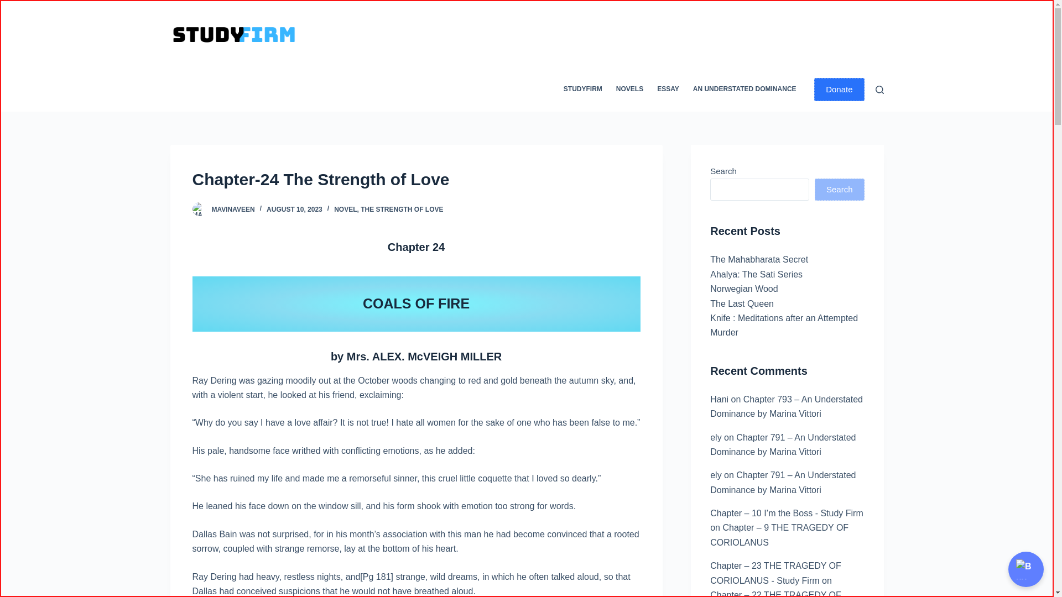 Image resolution: width=1062 pixels, height=597 pixels. Describe the element at coordinates (745, 90) in the screenshot. I see `AN UNDERSTATED DOMINANCE` at that location.